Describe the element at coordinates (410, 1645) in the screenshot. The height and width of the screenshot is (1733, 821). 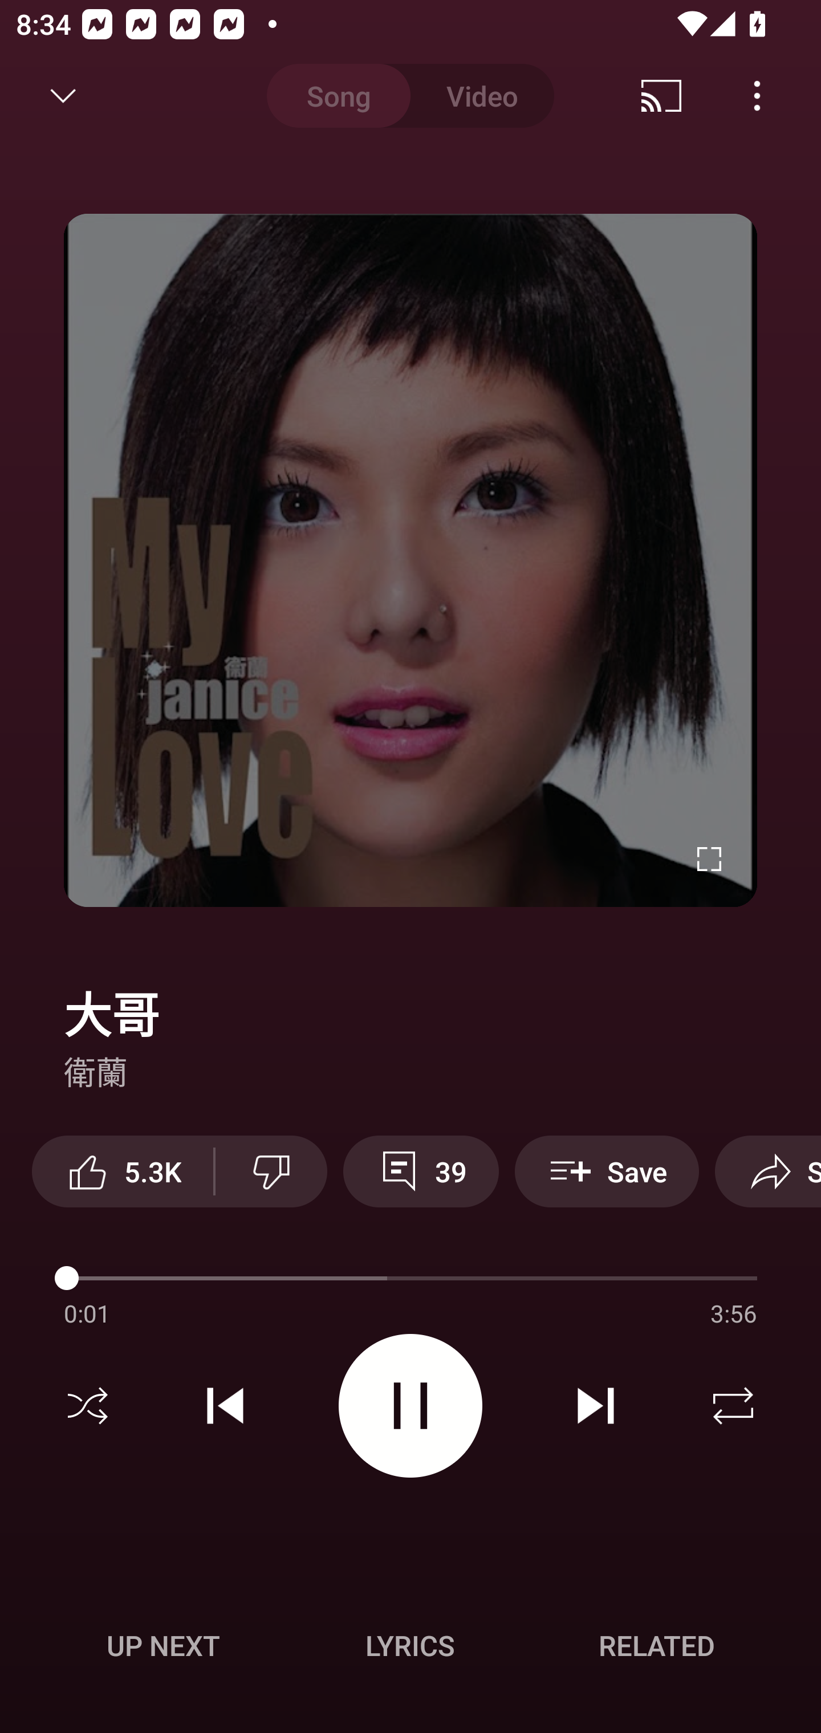
I see `Lyrics LYRICS` at that location.